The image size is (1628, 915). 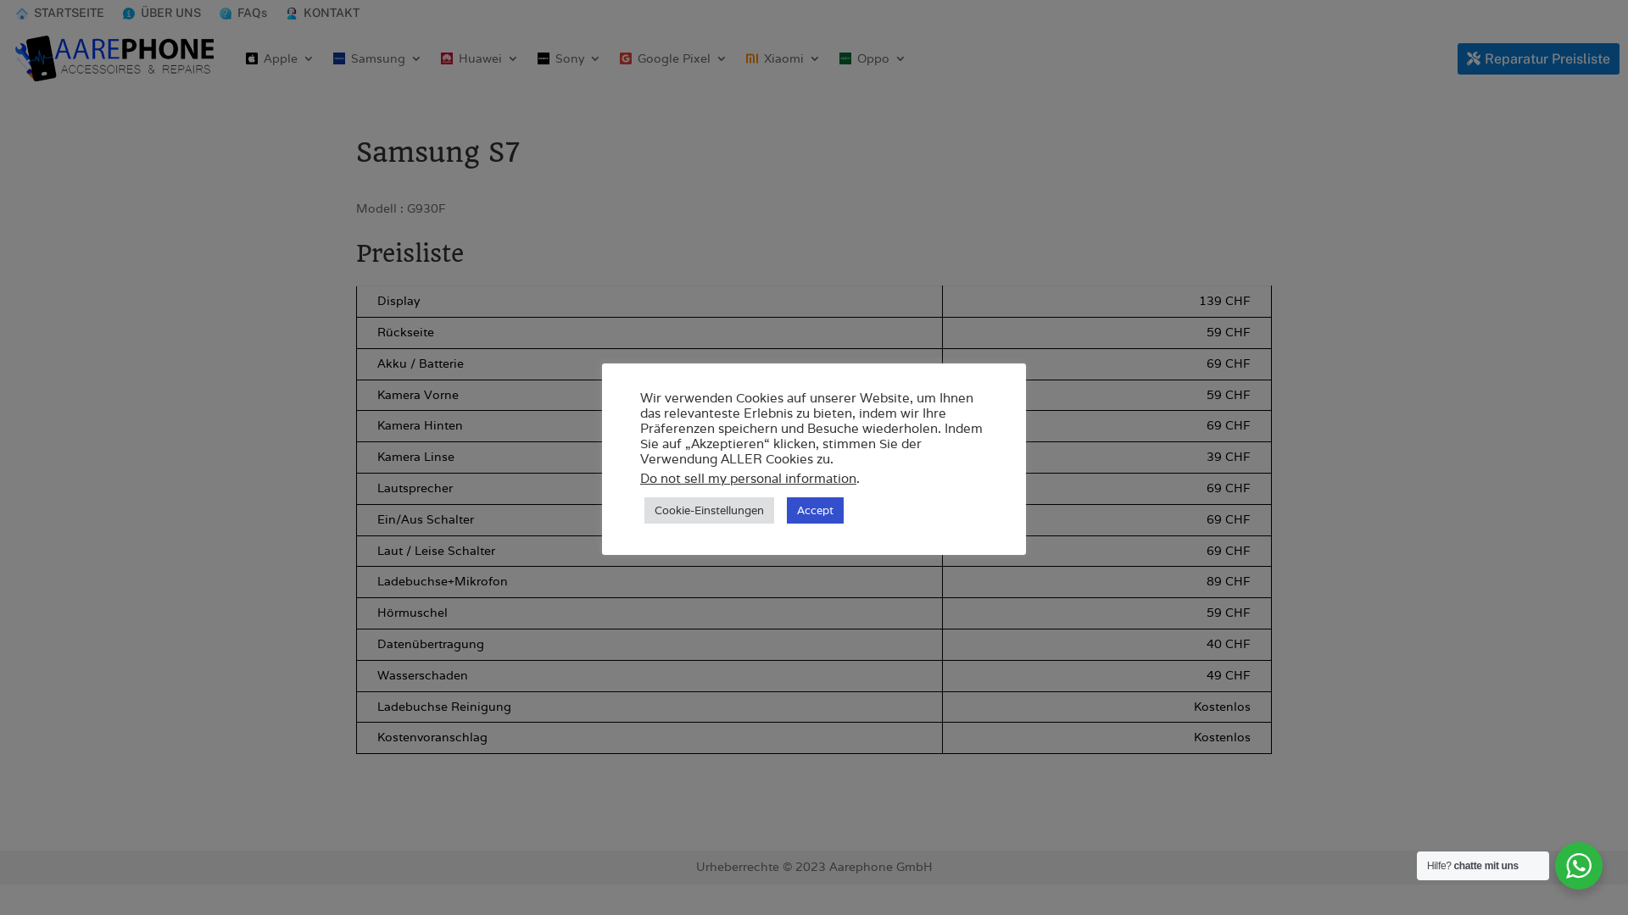 I want to click on KONTAKT, so click(x=322, y=17).